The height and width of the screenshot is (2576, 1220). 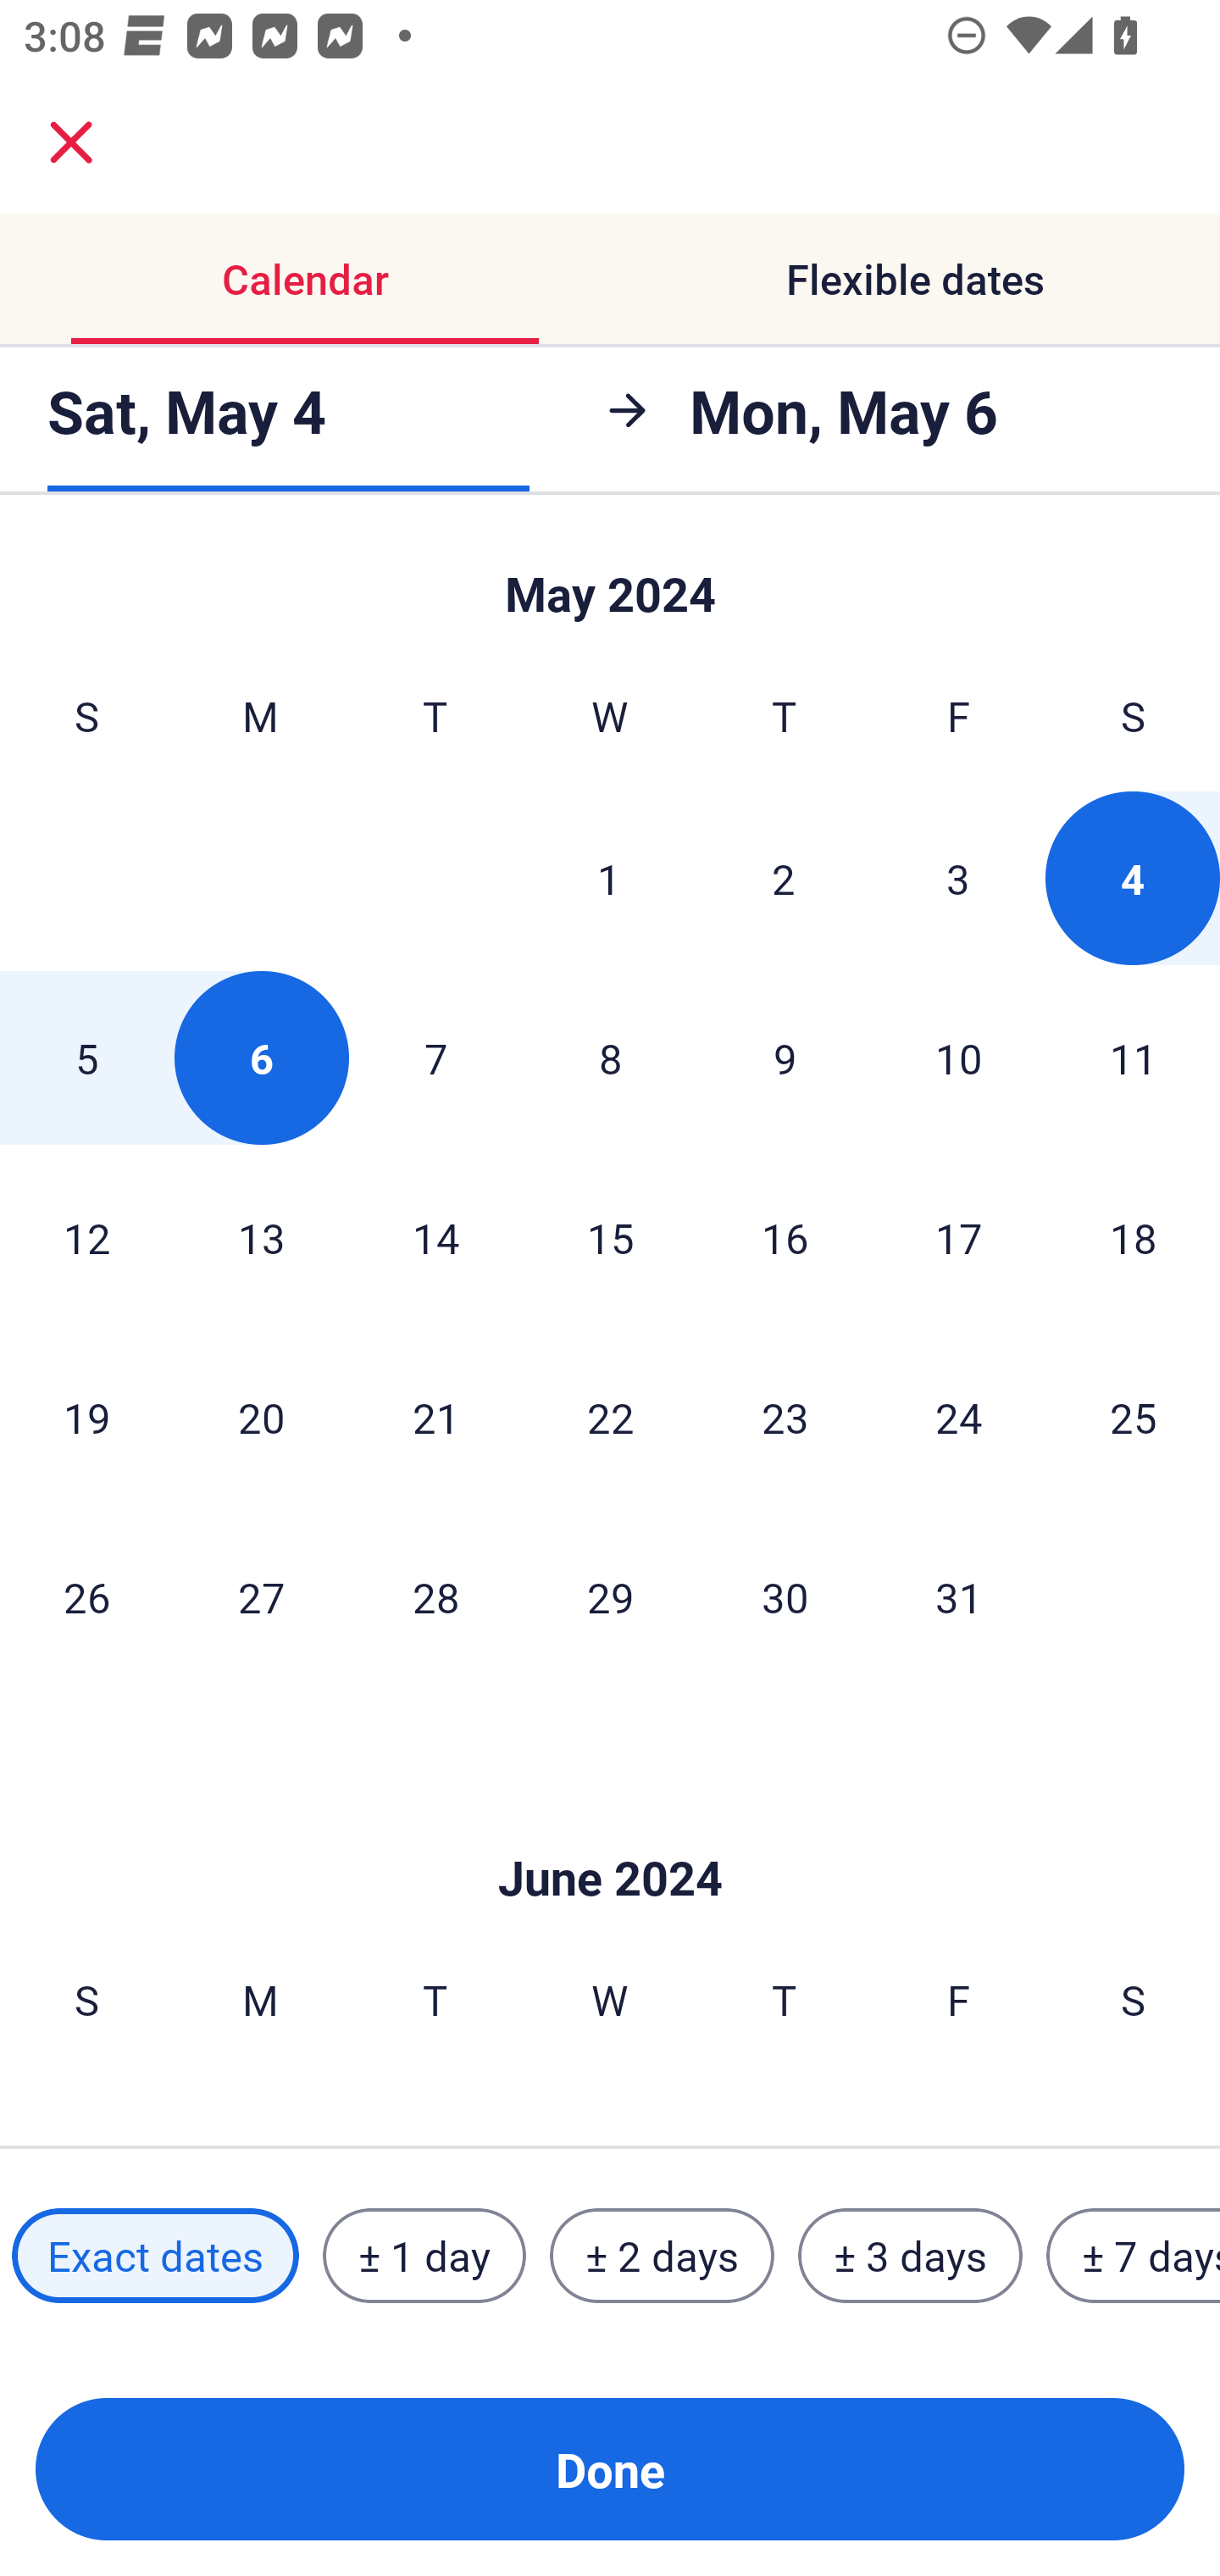 What do you see at coordinates (435, 1596) in the screenshot?
I see `28 Tuesday, May 28, 2024` at bounding box center [435, 1596].